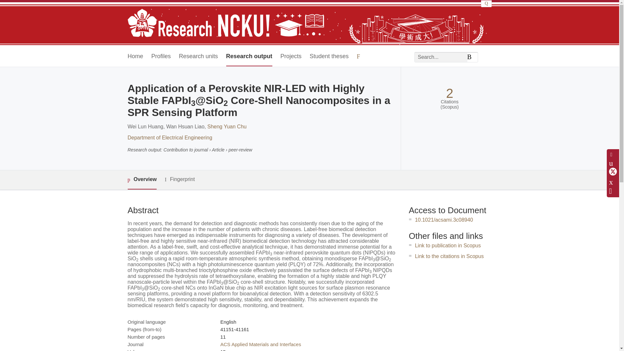  Describe the element at coordinates (142, 180) in the screenshot. I see `Overview` at that location.